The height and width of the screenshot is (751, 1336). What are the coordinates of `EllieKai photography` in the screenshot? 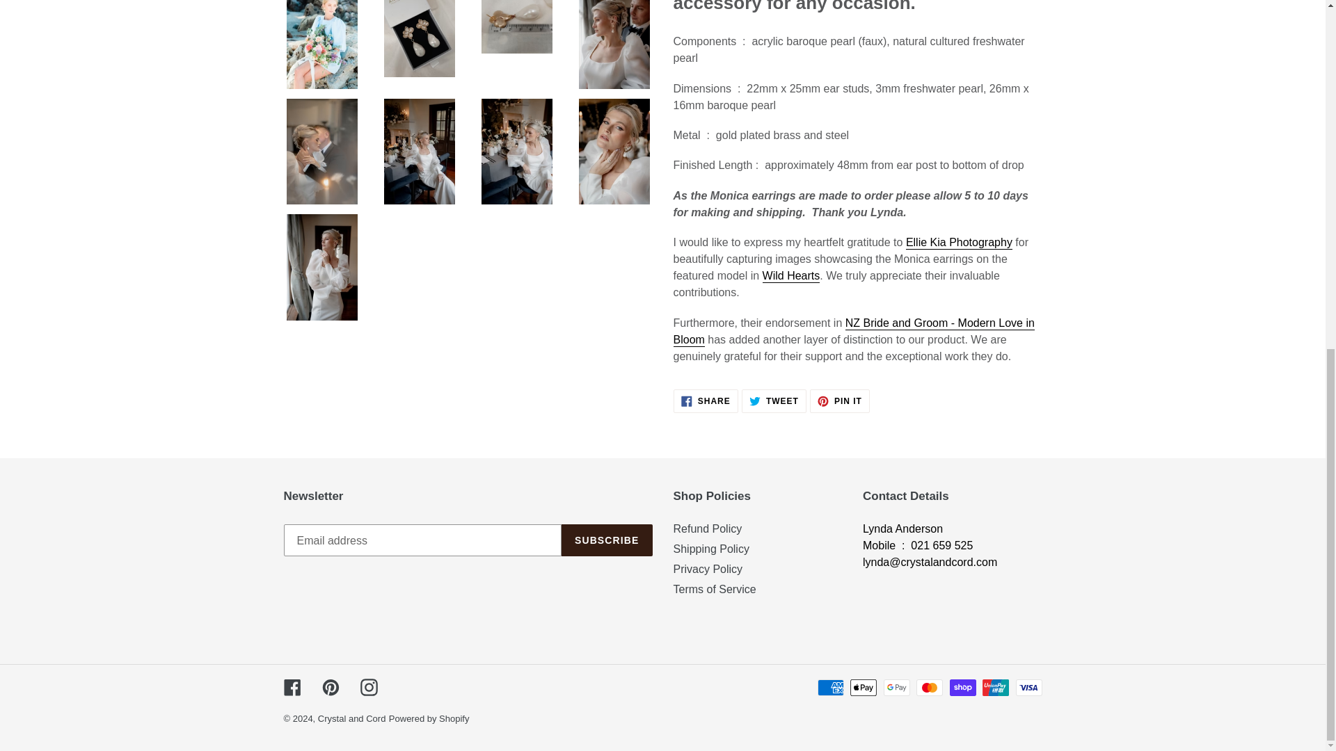 It's located at (959, 243).